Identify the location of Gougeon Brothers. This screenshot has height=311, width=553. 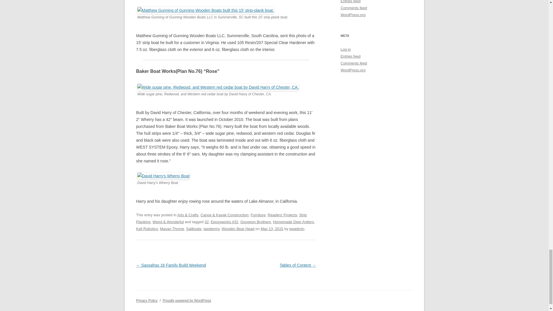
(255, 222).